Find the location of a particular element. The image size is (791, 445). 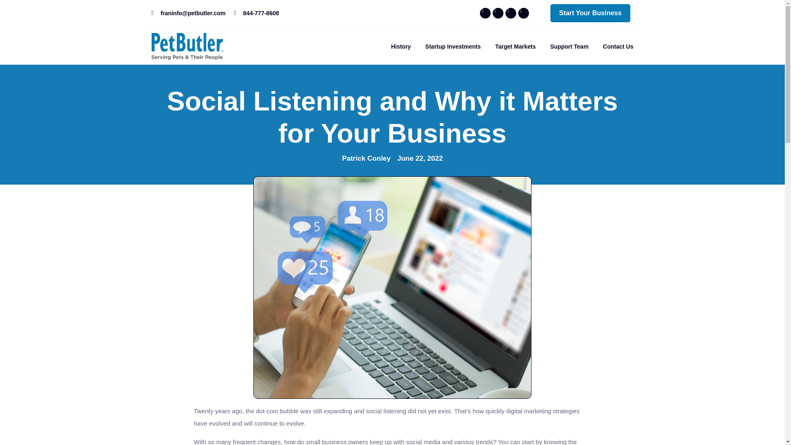

History is located at coordinates (400, 46).